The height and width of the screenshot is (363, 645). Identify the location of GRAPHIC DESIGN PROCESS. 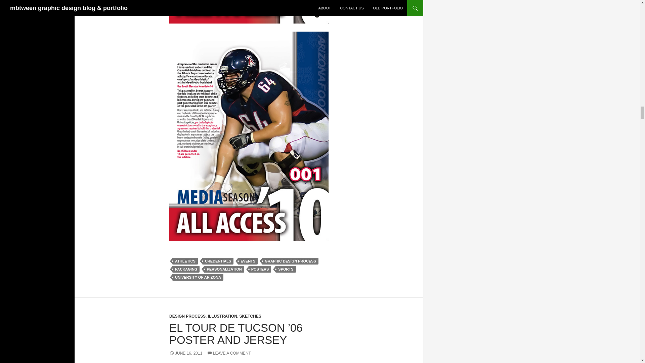
(290, 261).